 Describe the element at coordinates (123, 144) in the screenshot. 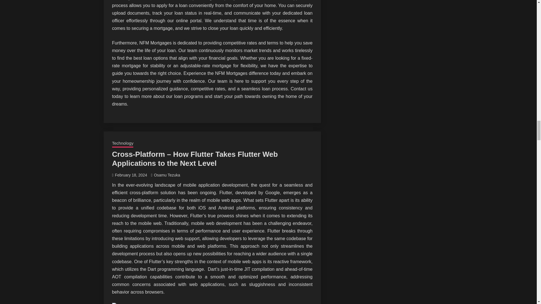

I see `Technology` at that location.